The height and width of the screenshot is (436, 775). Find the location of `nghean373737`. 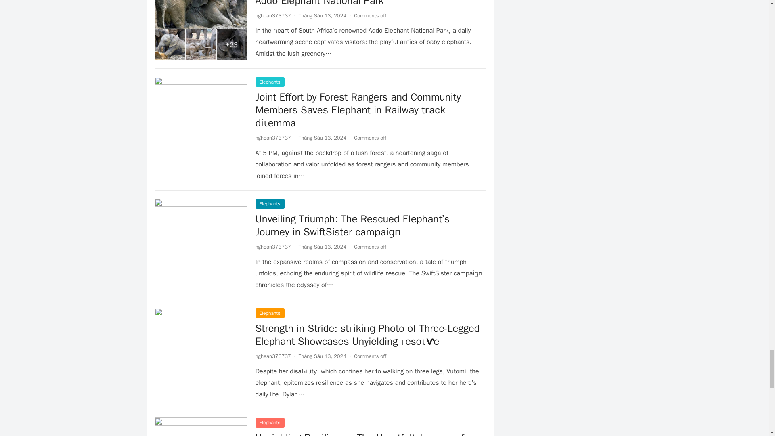

nghean373737 is located at coordinates (273, 15).